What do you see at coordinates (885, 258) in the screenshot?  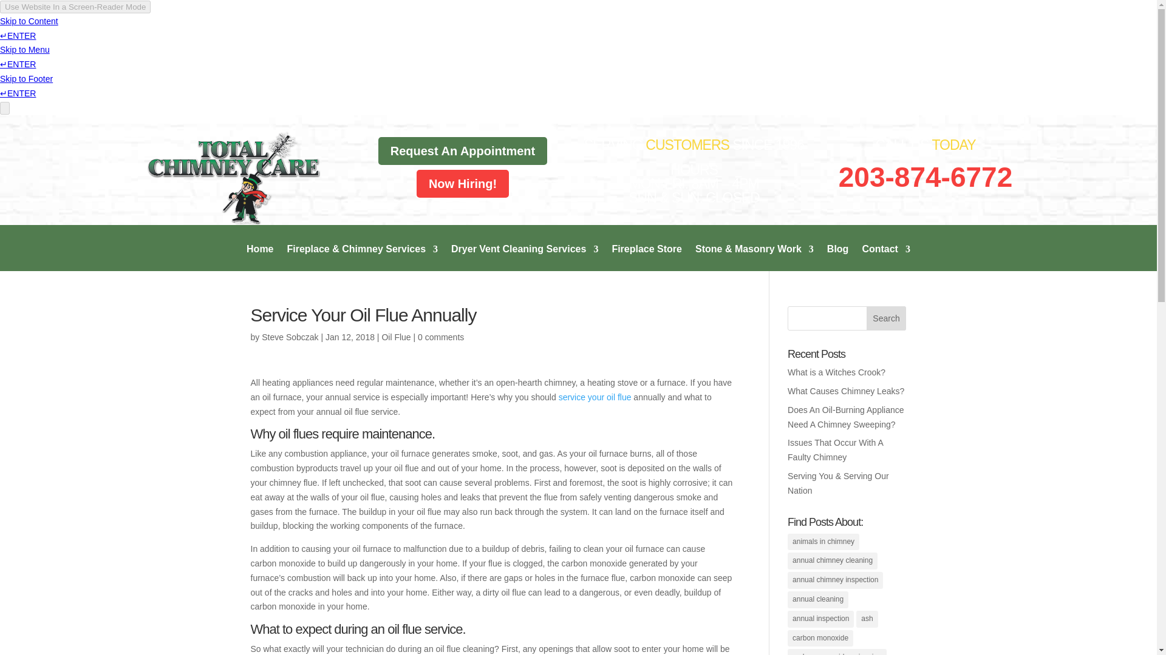 I see `Contact` at bounding box center [885, 258].